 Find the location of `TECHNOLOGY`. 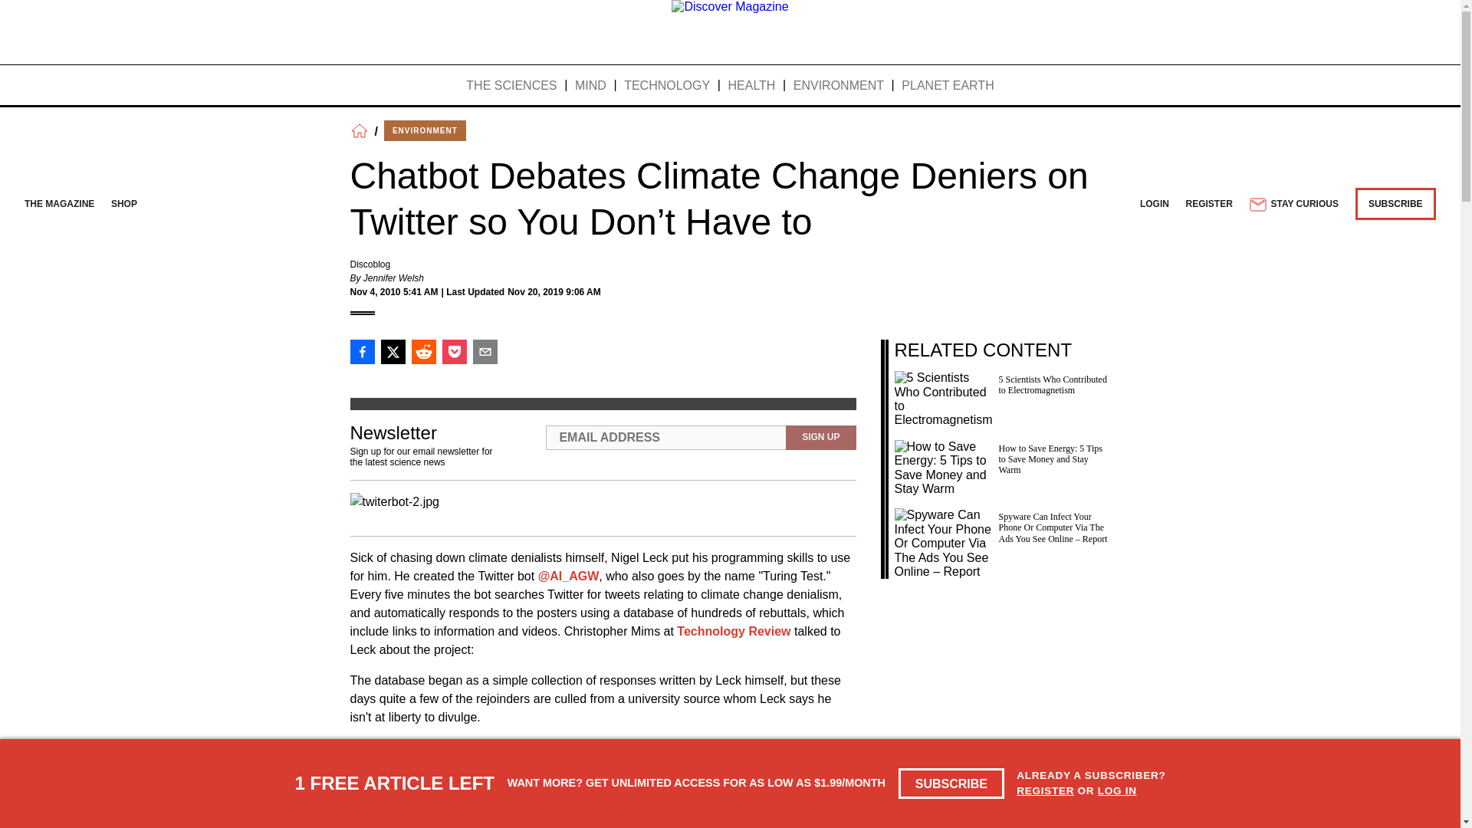

TECHNOLOGY is located at coordinates (667, 86).